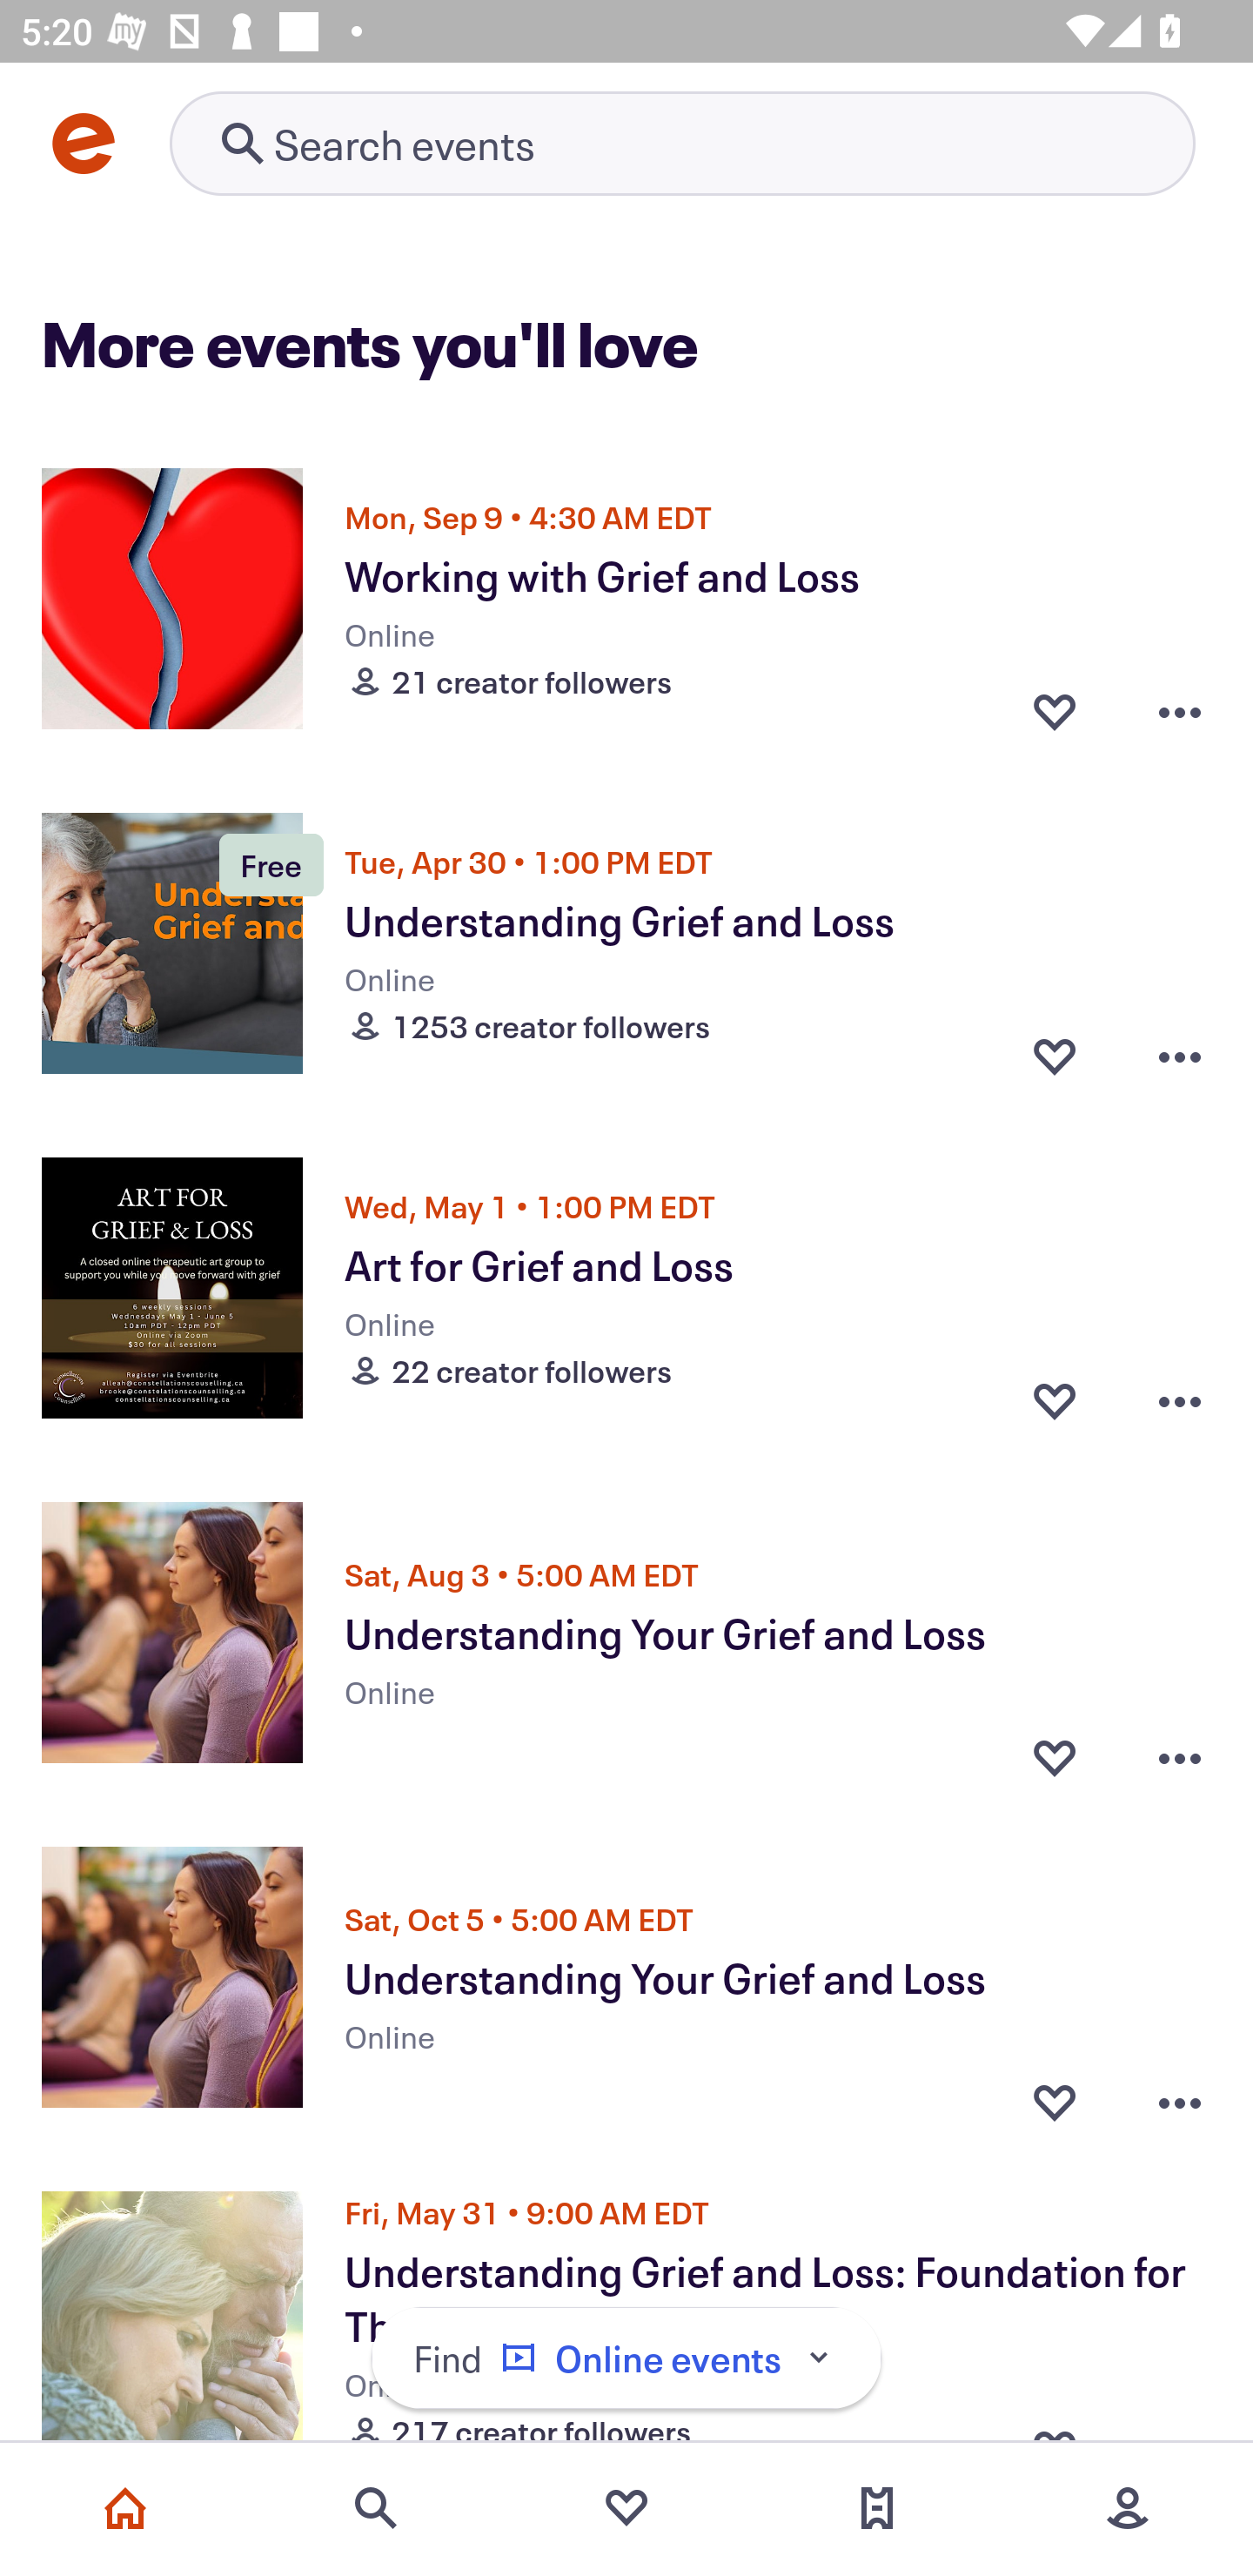 The image size is (1253, 2576). Describe the element at coordinates (877, 2508) in the screenshot. I see `Tickets` at that location.